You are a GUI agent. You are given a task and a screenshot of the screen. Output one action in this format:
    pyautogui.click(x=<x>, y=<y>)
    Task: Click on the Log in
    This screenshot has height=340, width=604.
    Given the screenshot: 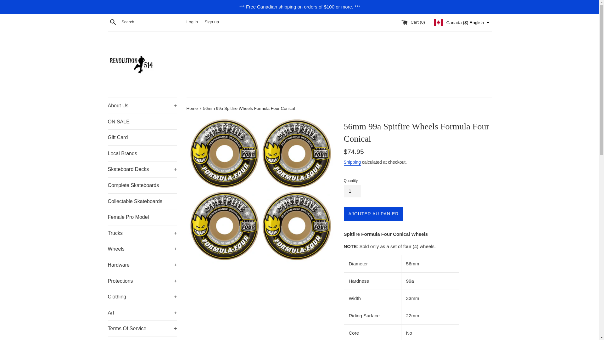 What is the action you would take?
    pyautogui.click(x=192, y=21)
    